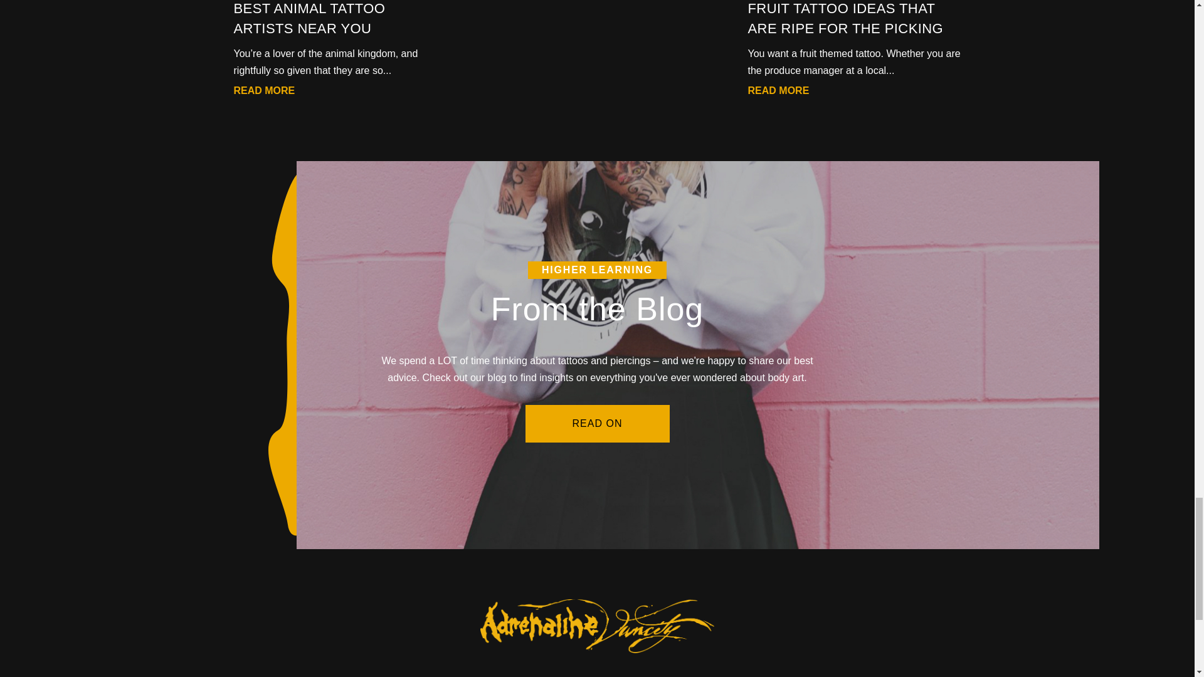  I want to click on READ MORE, so click(264, 92).